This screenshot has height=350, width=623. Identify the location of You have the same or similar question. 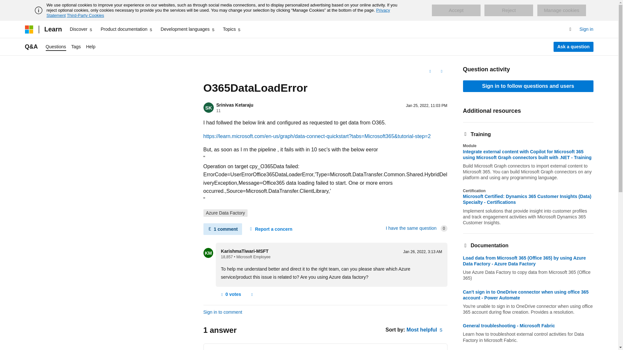
(411, 228).